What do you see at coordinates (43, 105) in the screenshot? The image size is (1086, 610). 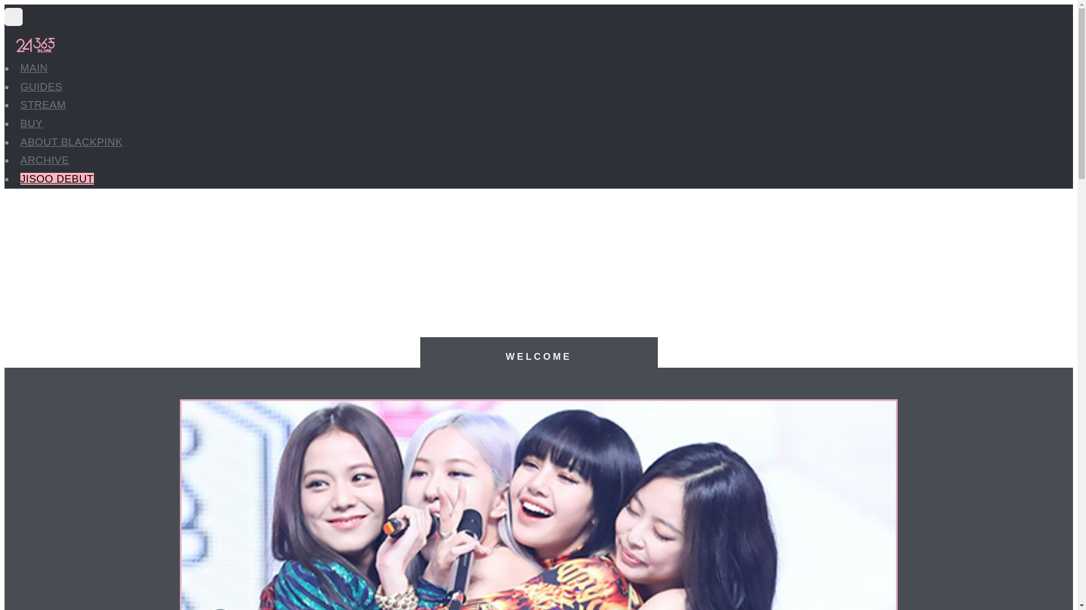 I see `STREAM` at bounding box center [43, 105].